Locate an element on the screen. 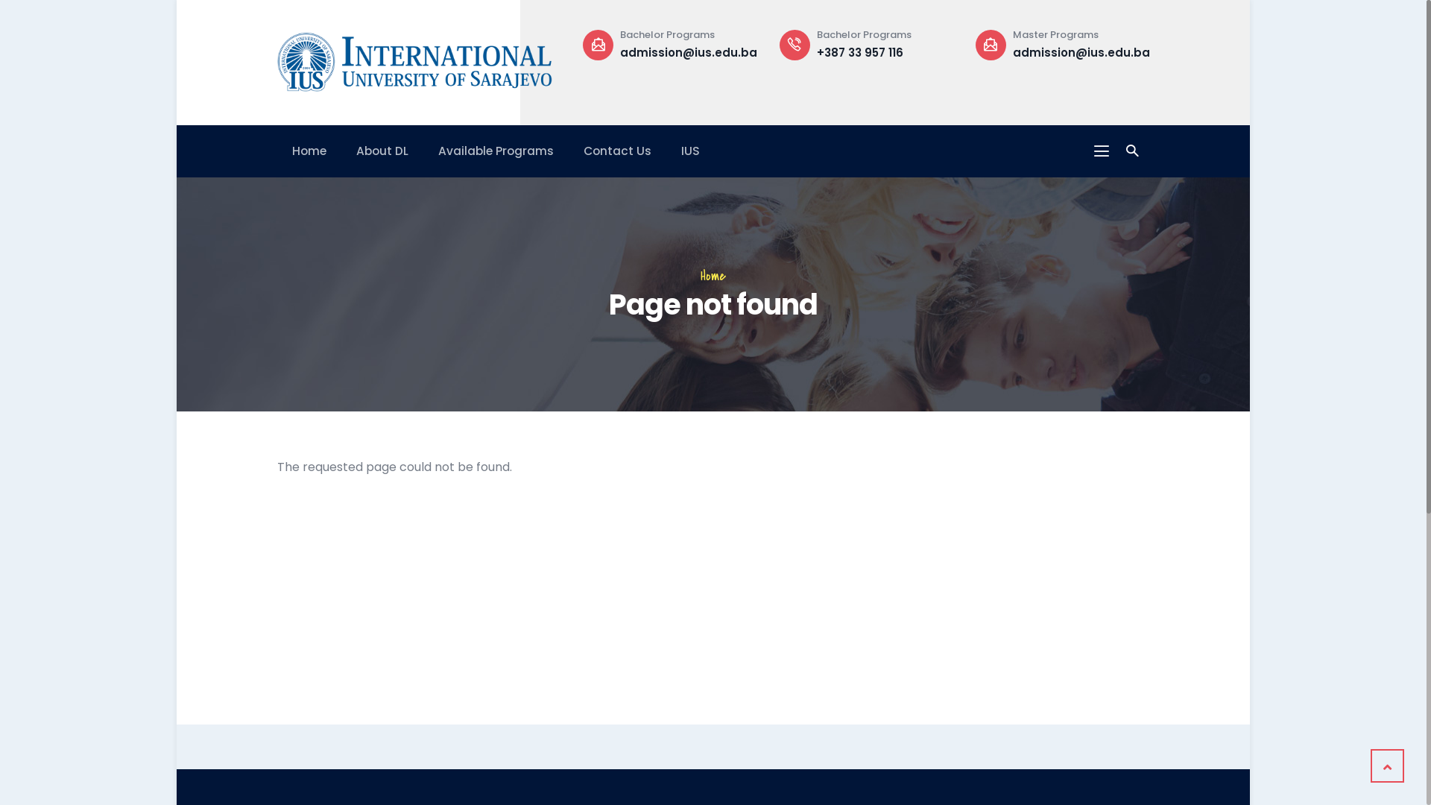 The height and width of the screenshot is (805, 1431). IUS is located at coordinates (690, 151).